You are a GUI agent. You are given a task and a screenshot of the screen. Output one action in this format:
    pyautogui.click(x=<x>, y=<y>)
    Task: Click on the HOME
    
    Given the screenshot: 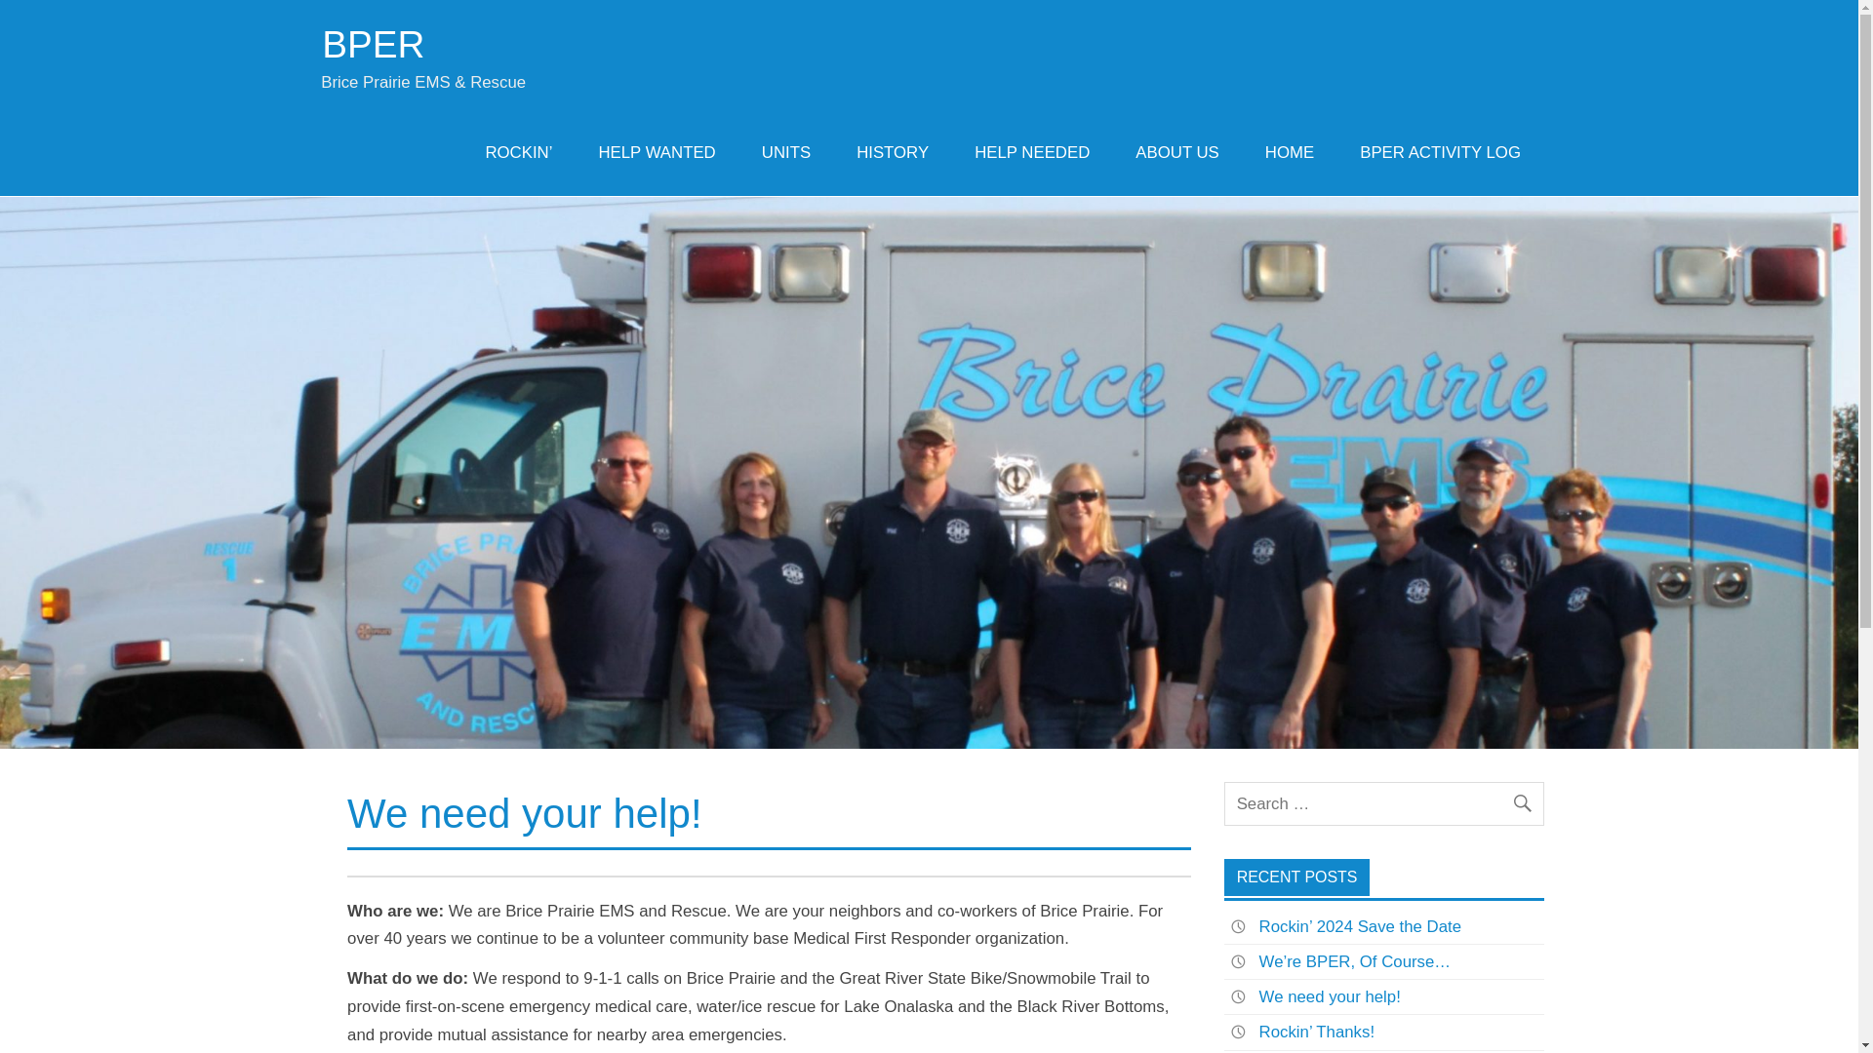 What is the action you would take?
    pyautogui.click(x=1289, y=153)
    